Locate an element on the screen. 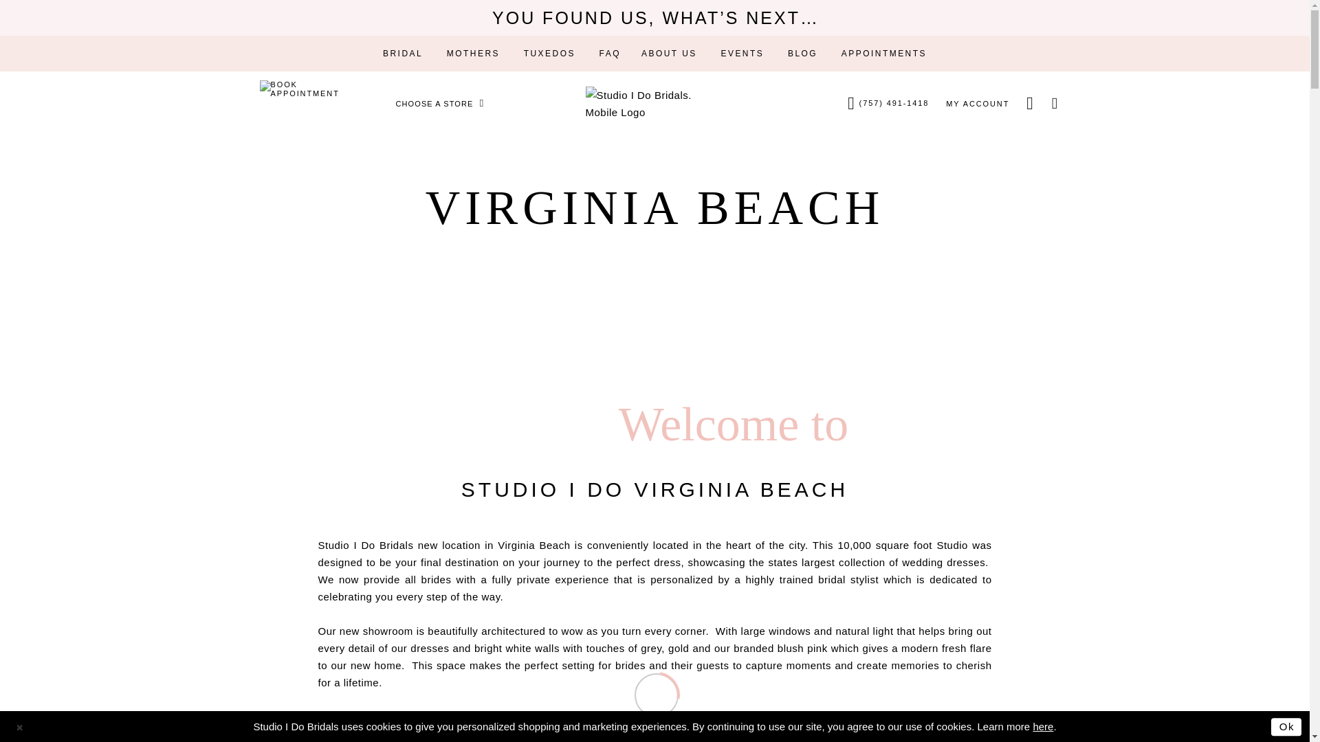 Image resolution: width=1320 pixels, height=742 pixels. APPOINTMENTS is located at coordinates (884, 53).